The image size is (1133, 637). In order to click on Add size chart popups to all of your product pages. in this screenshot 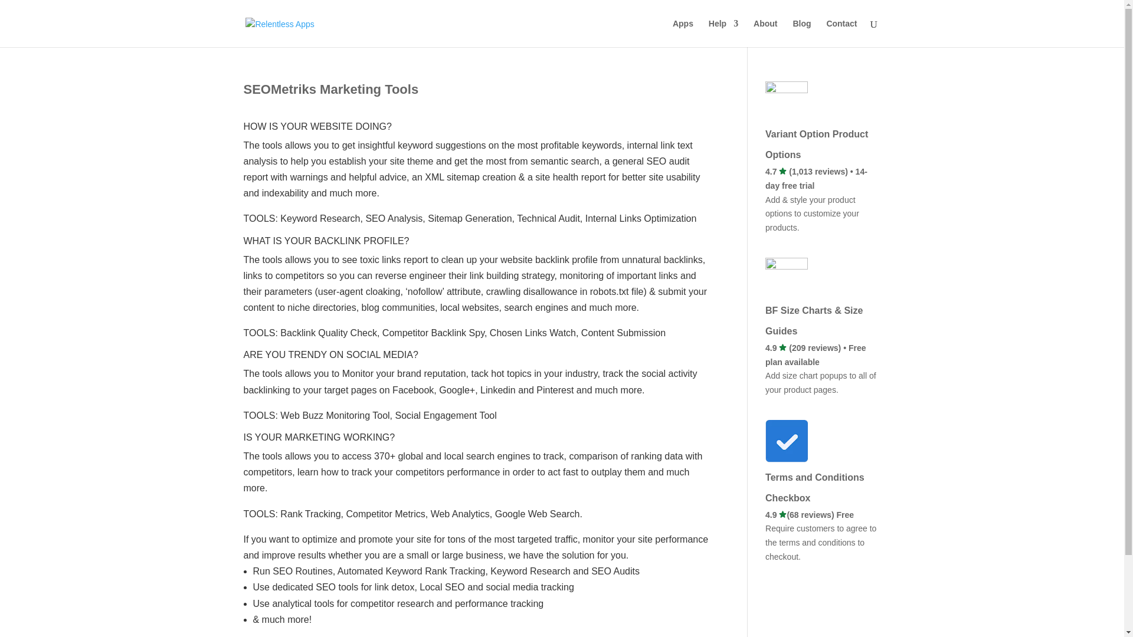, I will do `click(820, 389)`.